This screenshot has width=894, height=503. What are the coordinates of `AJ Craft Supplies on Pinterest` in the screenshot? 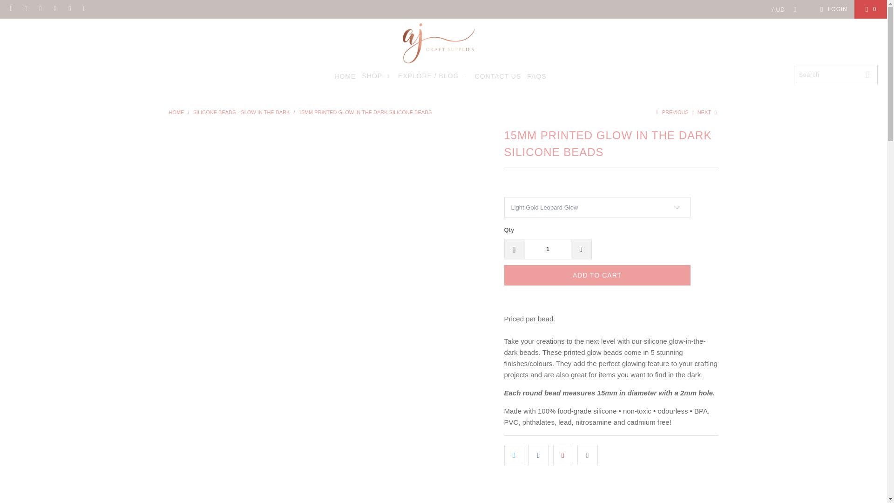 It's located at (55, 9).